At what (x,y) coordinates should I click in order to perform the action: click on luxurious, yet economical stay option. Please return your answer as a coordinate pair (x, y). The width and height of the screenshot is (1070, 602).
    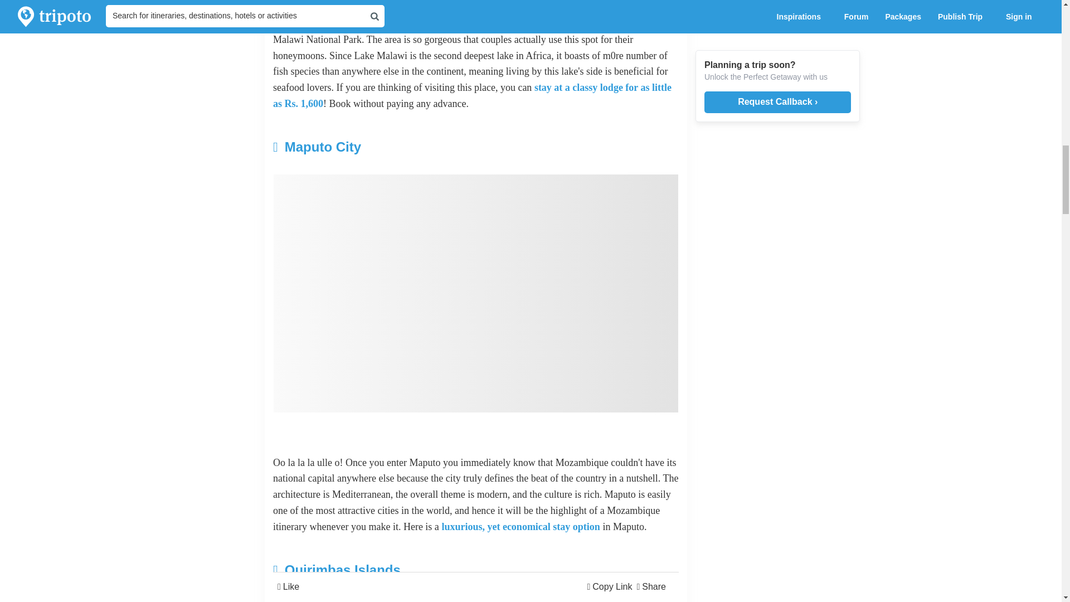
    Looking at the image, I should click on (521, 526).